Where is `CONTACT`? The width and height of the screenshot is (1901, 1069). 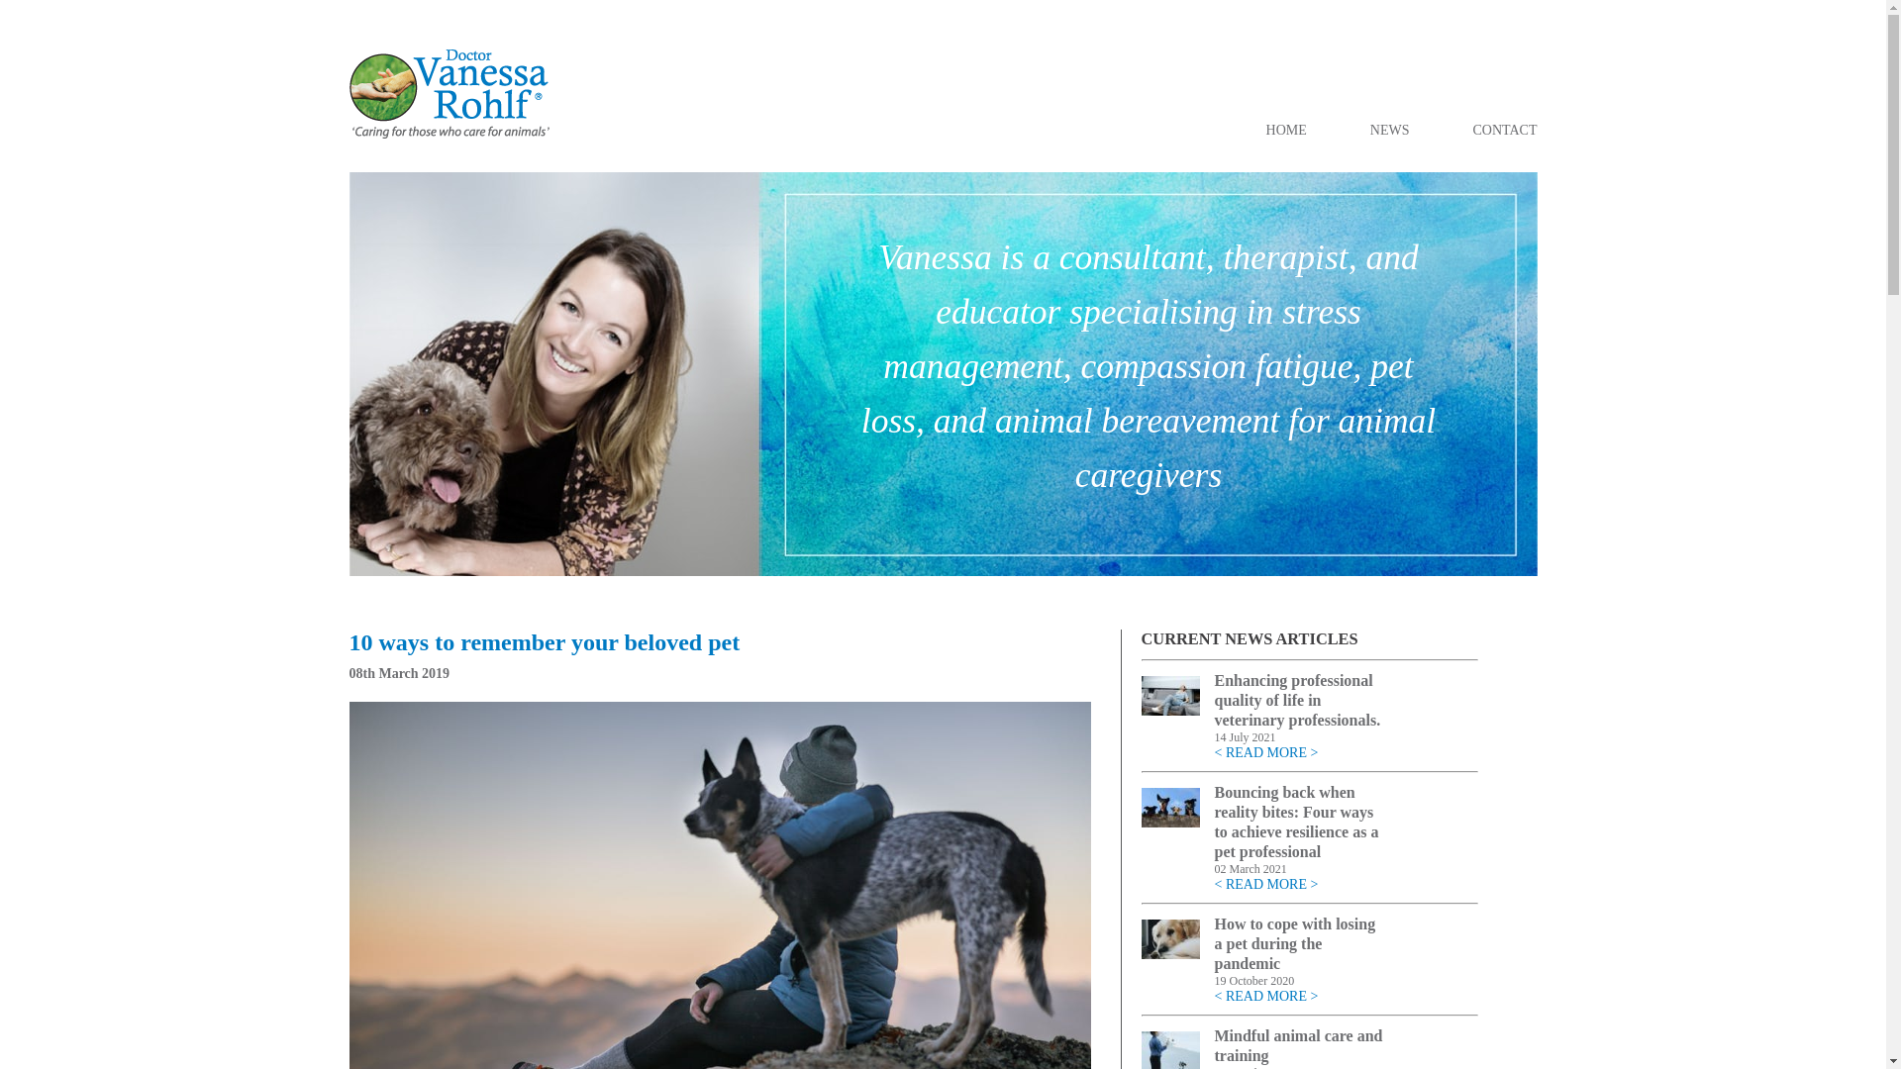 CONTACT is located at coordinates (1505, 131).